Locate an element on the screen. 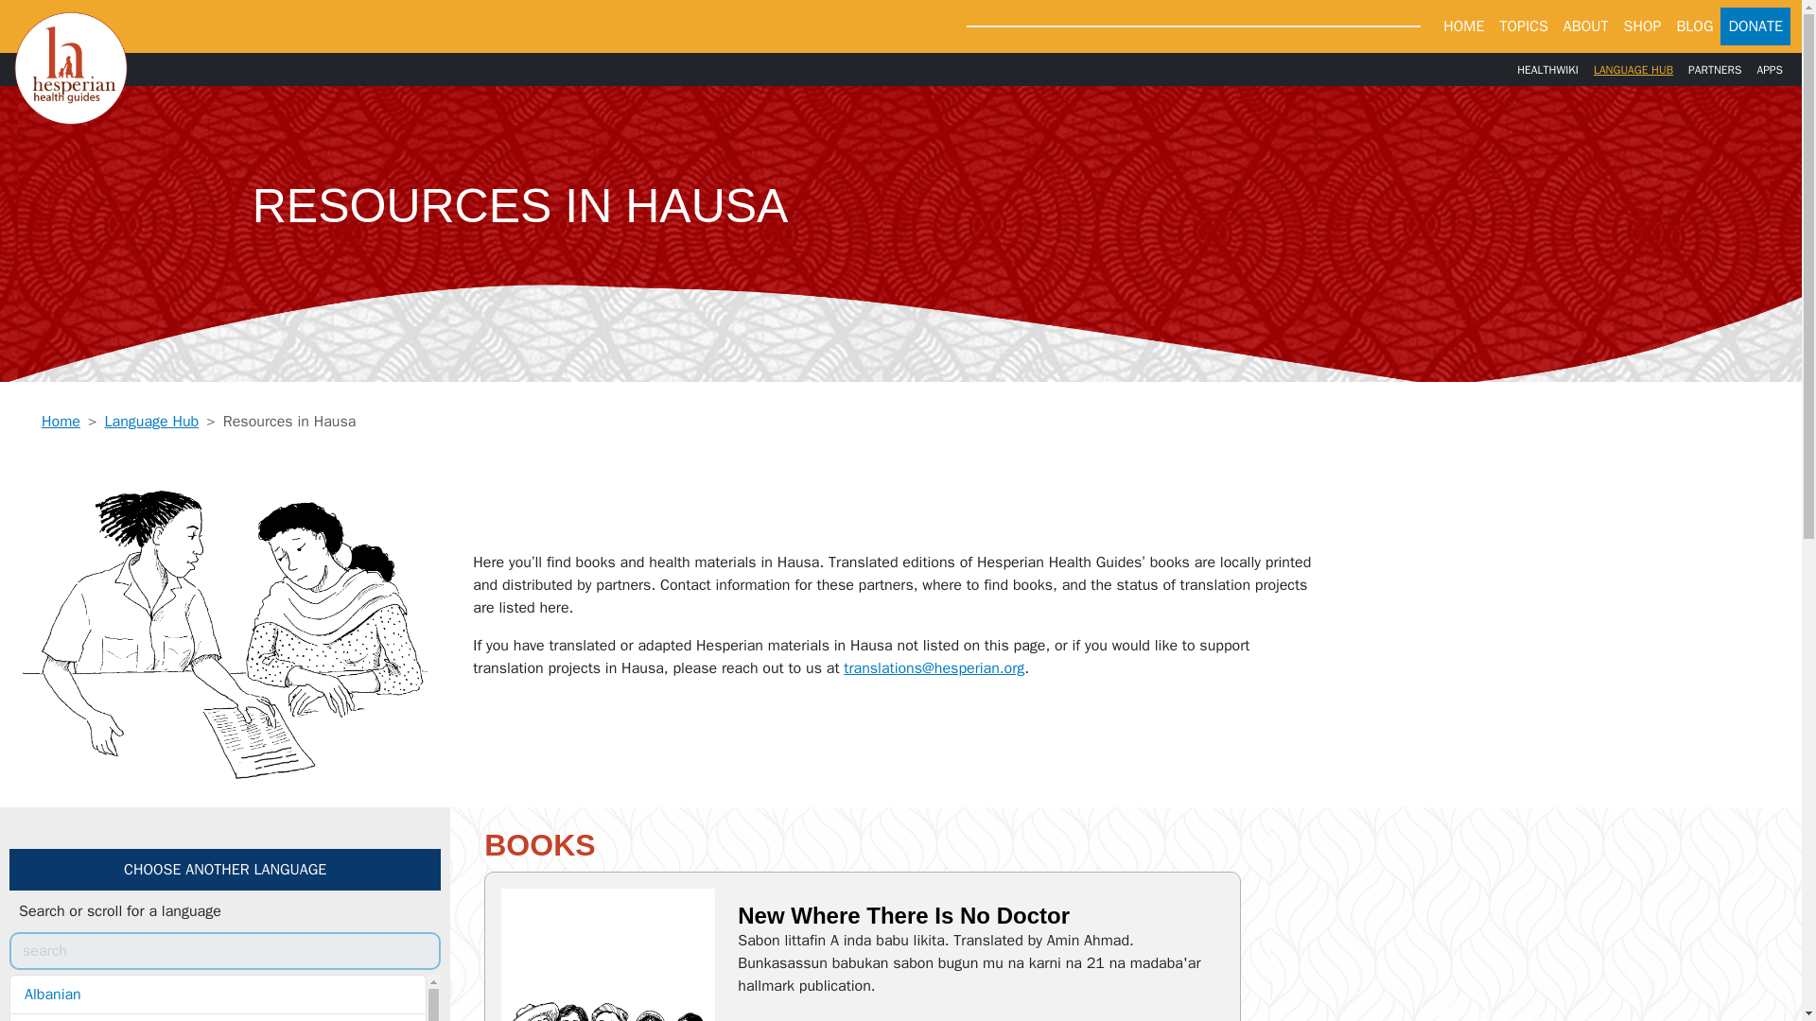 This screenshot has height=1021, width=1816. HEALTHWIKI is located at coordinates (1547, 68).